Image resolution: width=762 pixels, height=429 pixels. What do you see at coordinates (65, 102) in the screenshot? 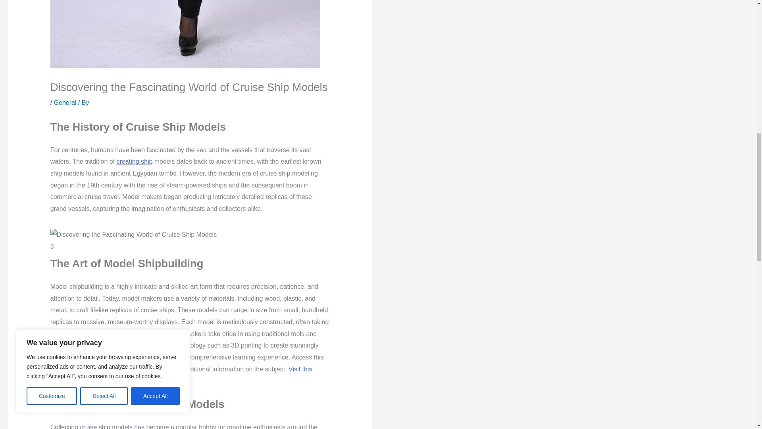
I see `General` at bounding box center [65, 102].